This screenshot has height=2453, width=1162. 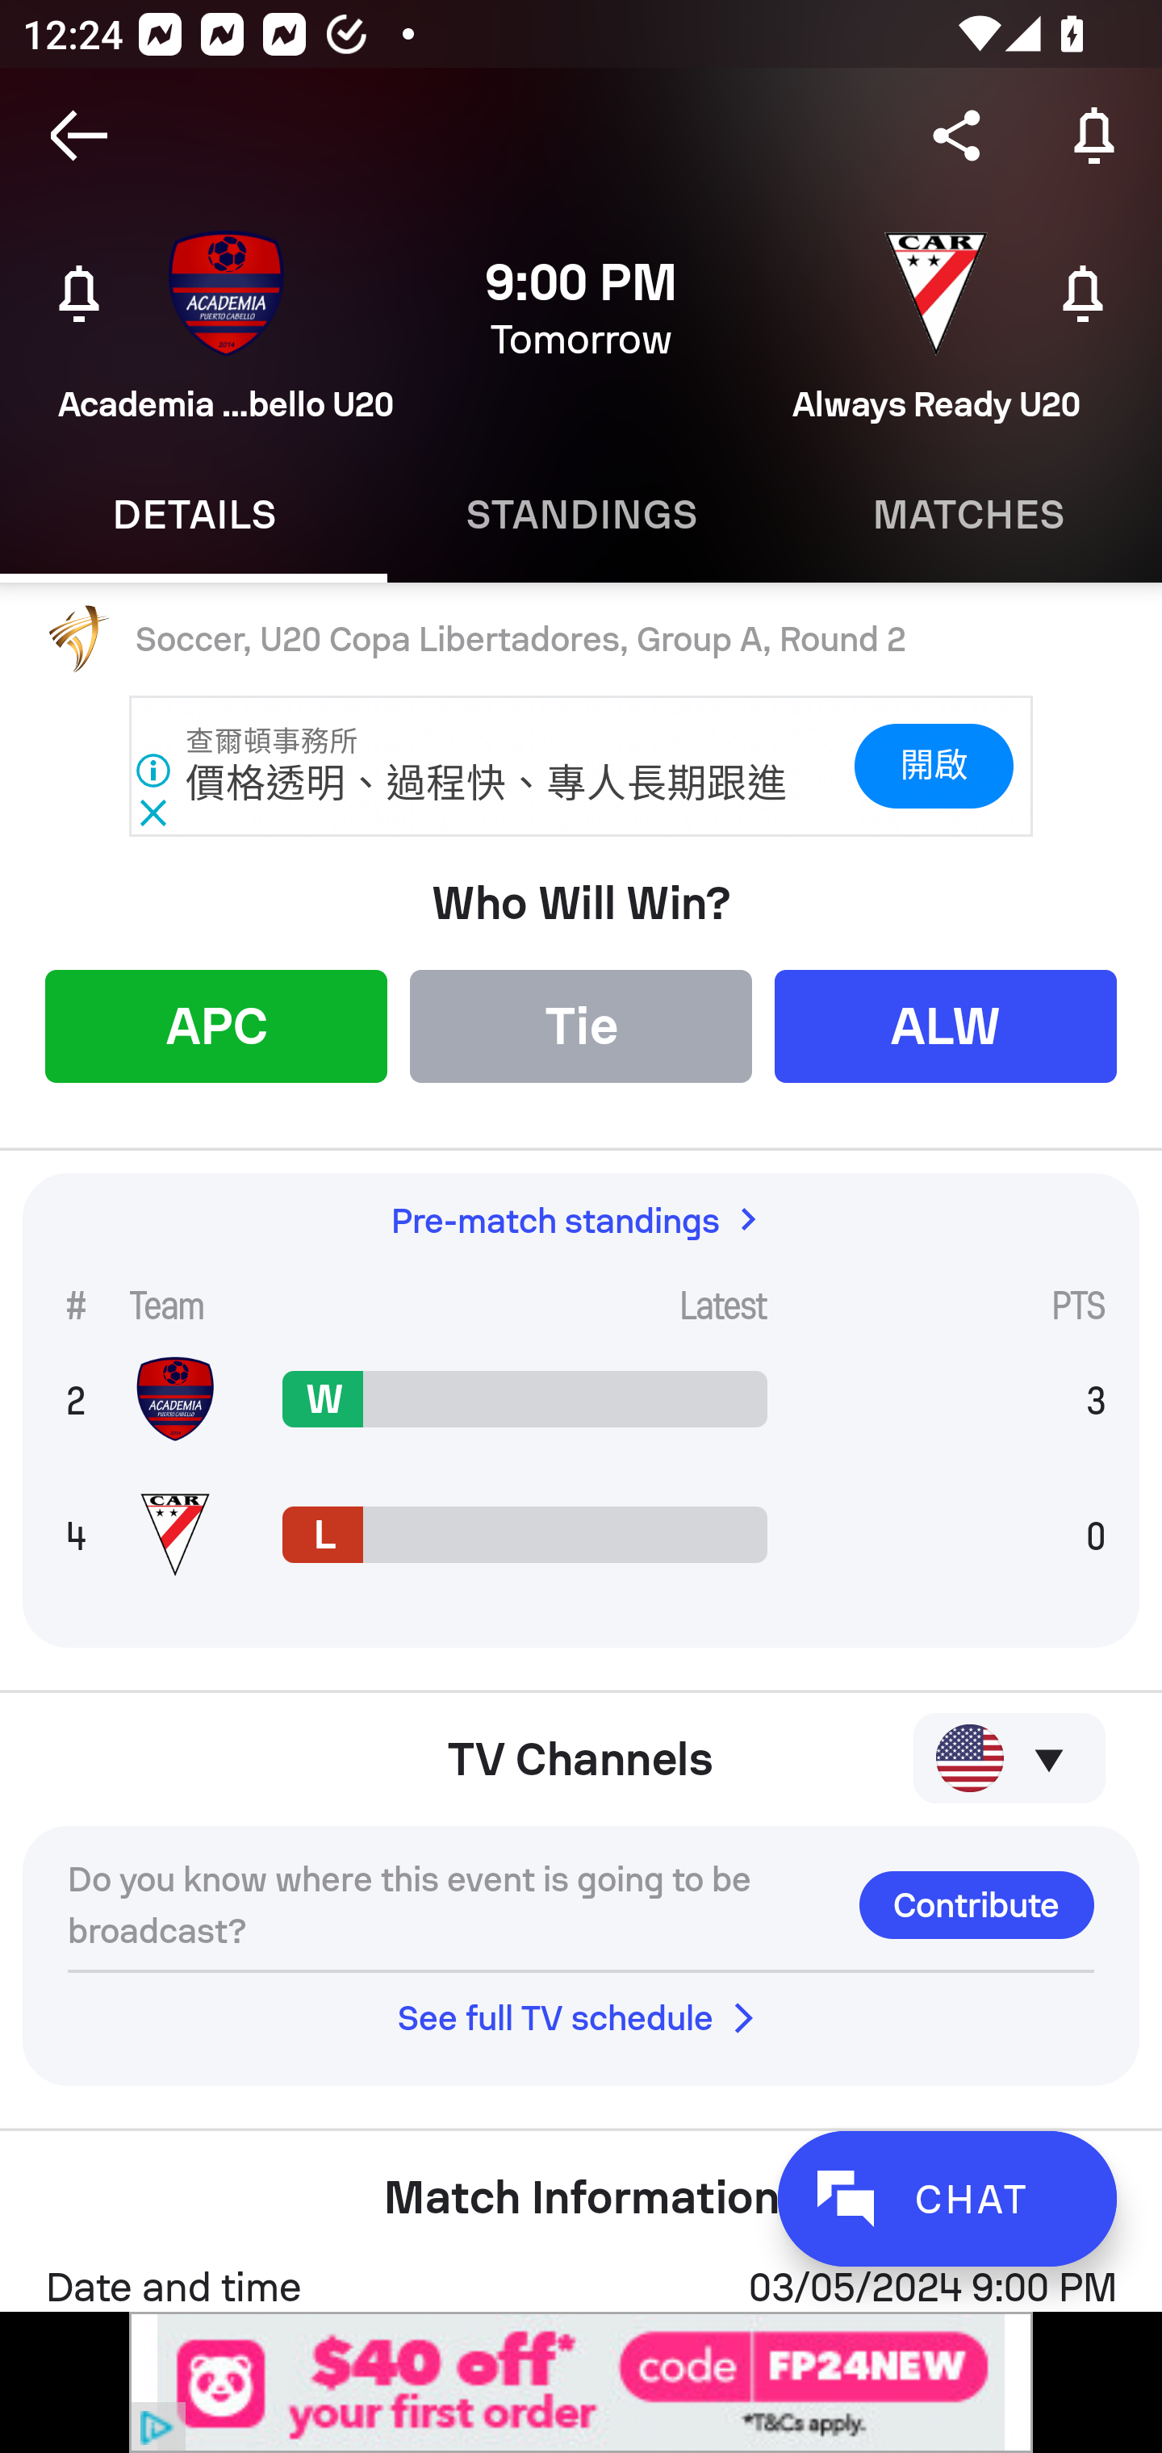 What do you see at coordinates (968, 515) in the screenshot?
I see `Matches MATCHES` at bounding box center [968, 515].